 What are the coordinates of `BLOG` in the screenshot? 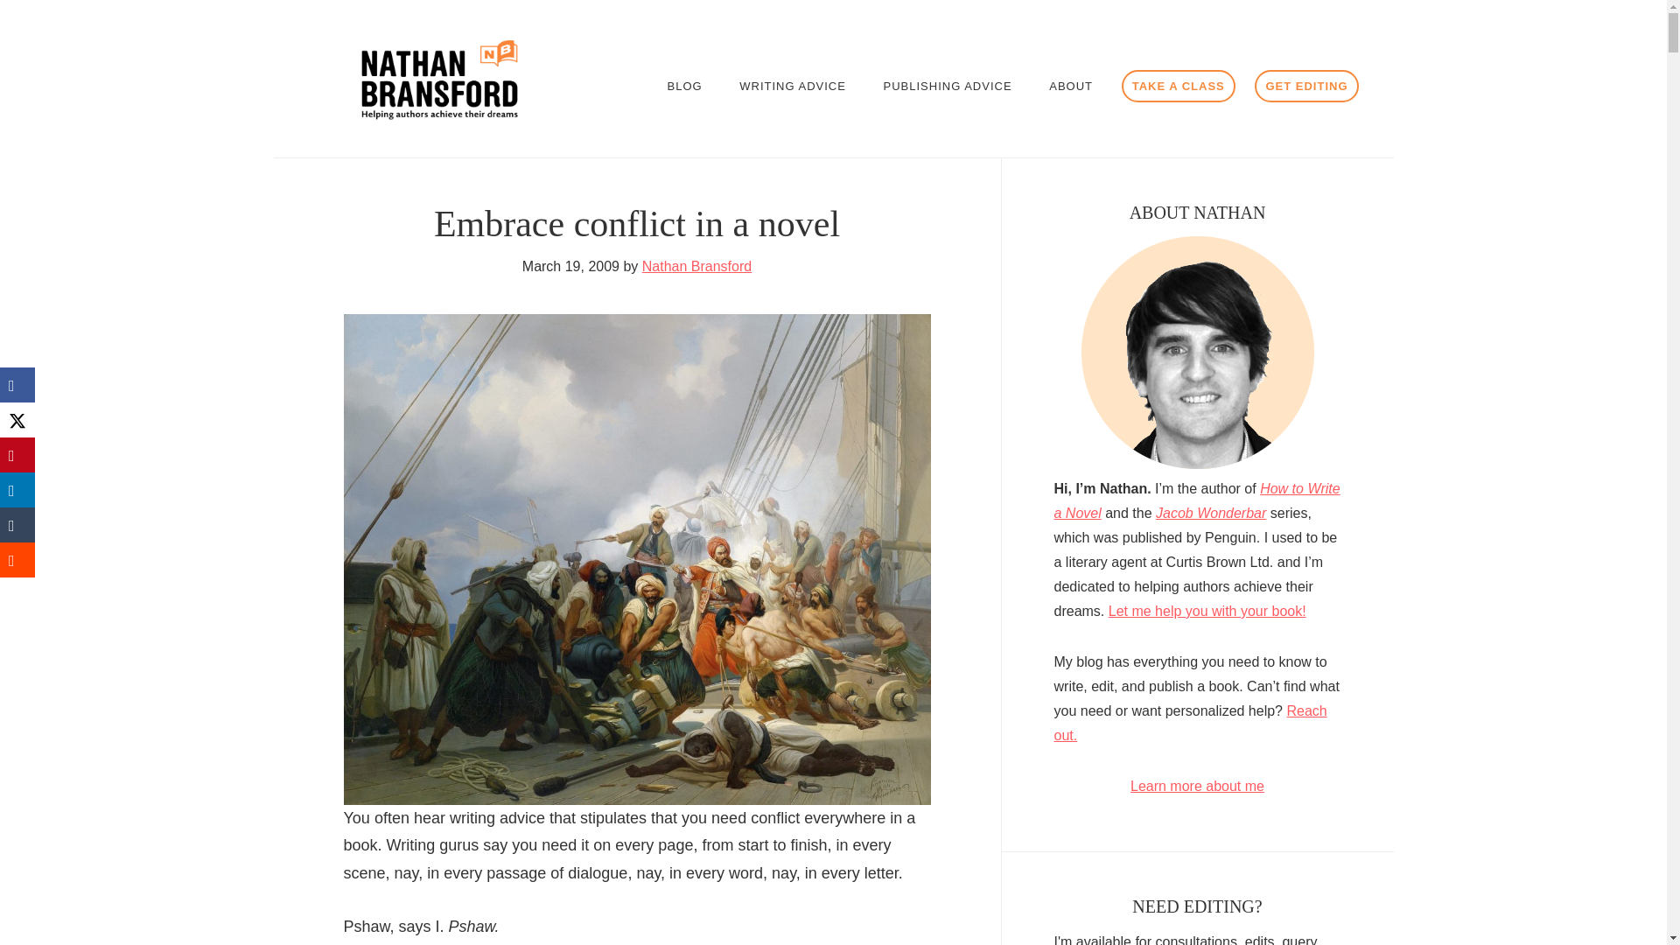 It's located at (684, 86).